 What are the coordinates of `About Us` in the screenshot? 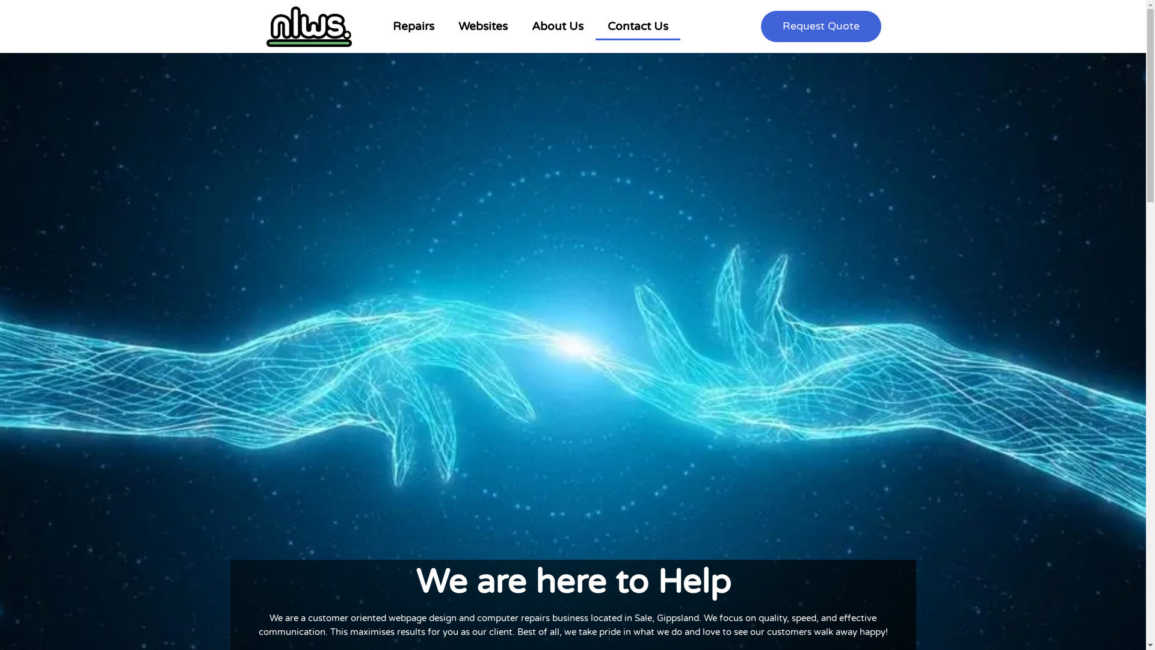 It's located at (558, 26).